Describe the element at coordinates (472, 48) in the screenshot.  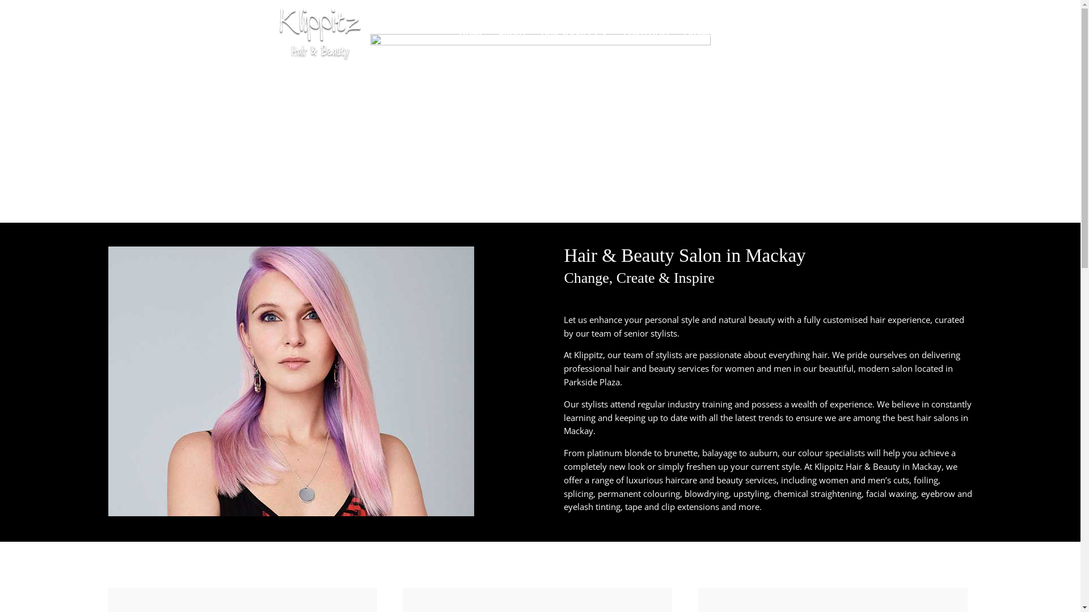
I see `HOME` at that location.